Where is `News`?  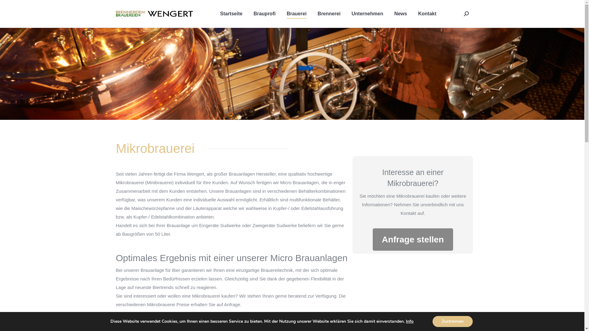
News is located at coordinates (401, 14).